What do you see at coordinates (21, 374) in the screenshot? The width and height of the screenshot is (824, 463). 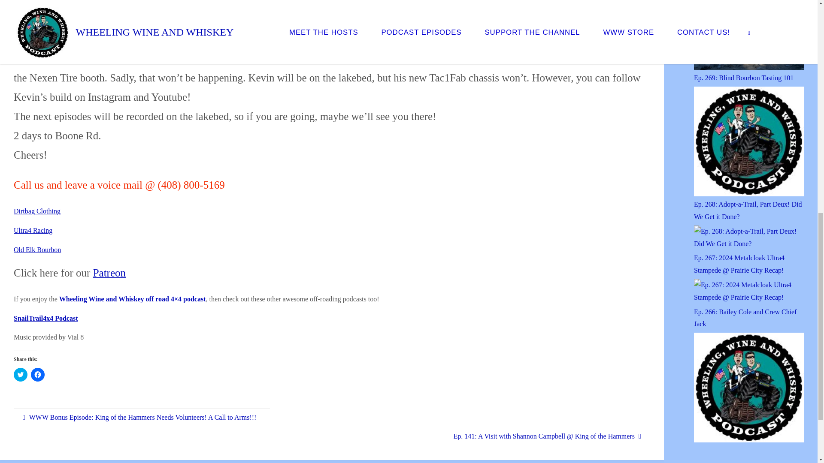 I see `Click to share on Twitter` at bounding box center [21, 374].